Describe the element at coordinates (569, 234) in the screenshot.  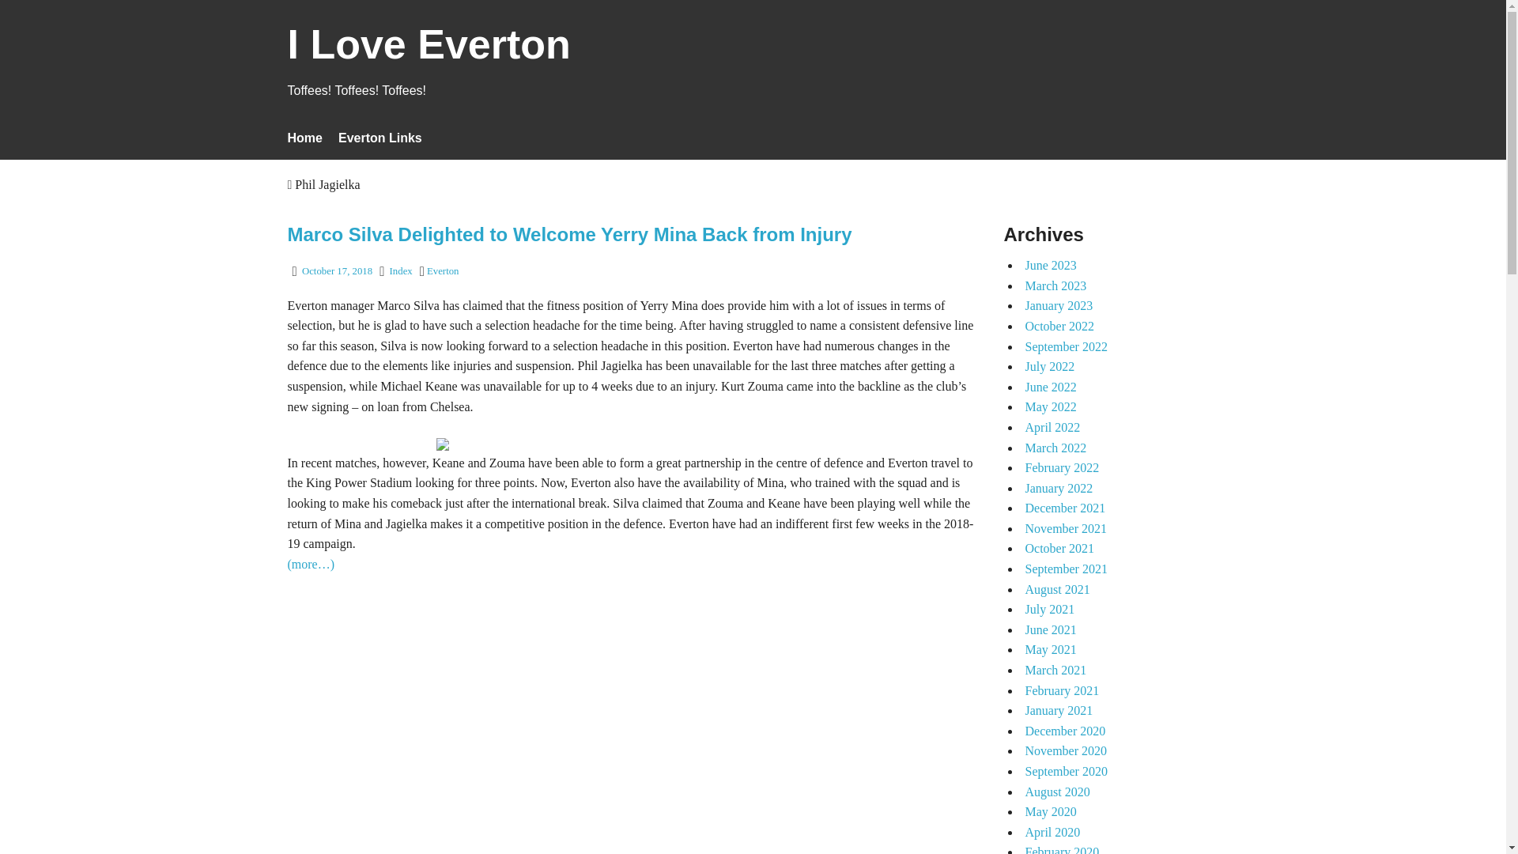
I see `Marco Silva Delighted to Welcome Yerry Mina Back from Injury` at that location.